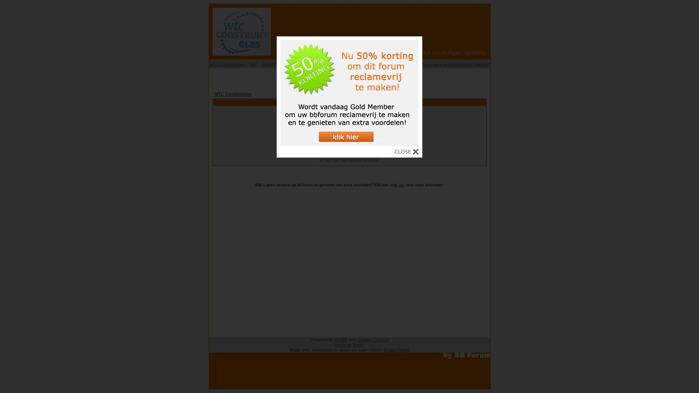  What do you see at coordinates (233, 94) in the screenshot?
I see `WTC Construktglas` at bounding box center [233, 94].